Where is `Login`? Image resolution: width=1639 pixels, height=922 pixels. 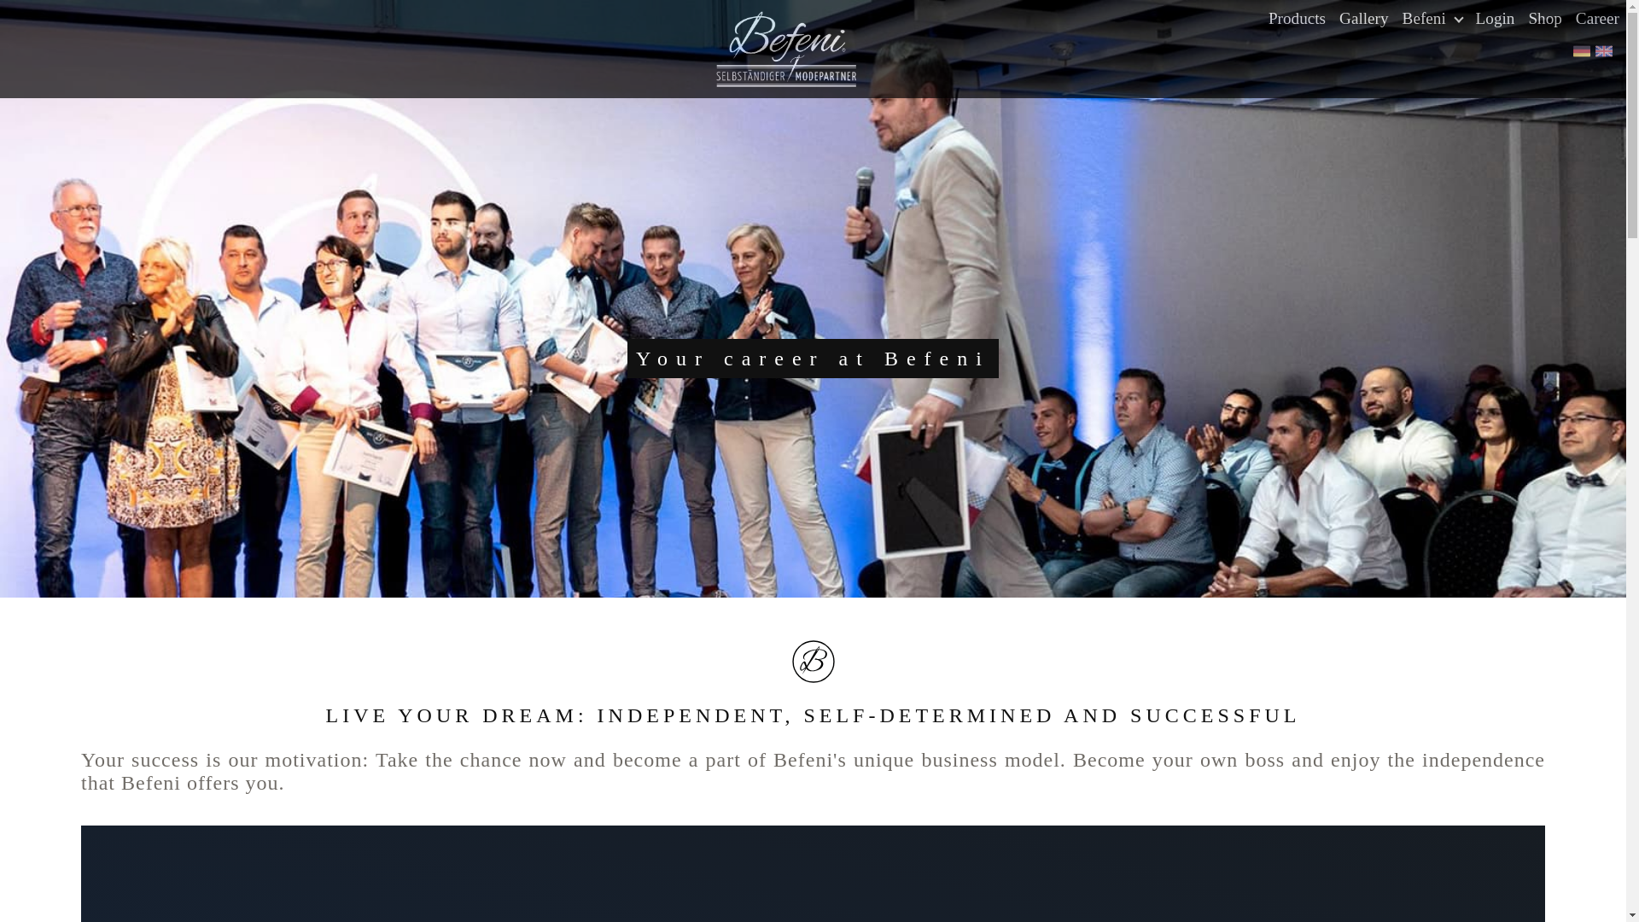
Login is located at coordinates (1496, 19).